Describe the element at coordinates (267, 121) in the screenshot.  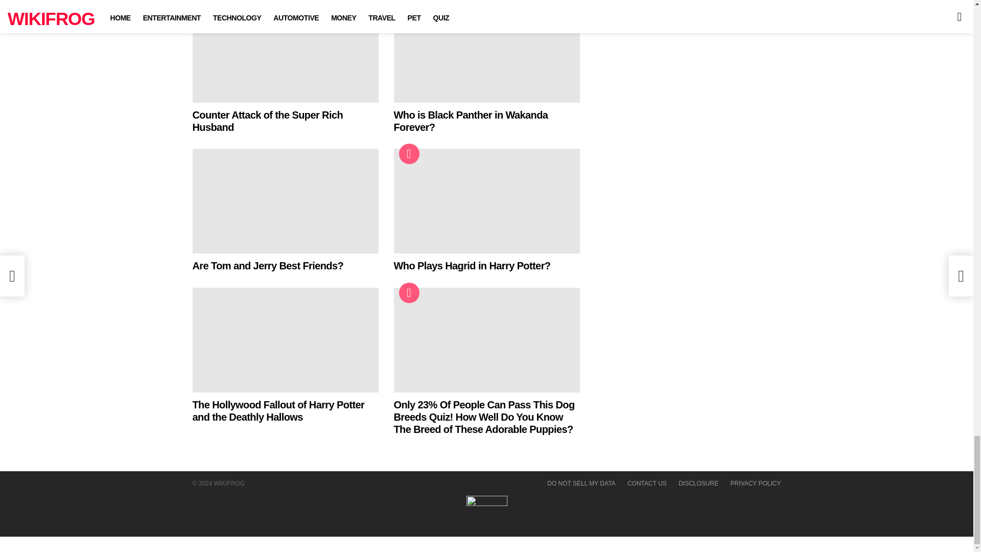
I see `Counter Attack of the Super Rich Husband` at that location.